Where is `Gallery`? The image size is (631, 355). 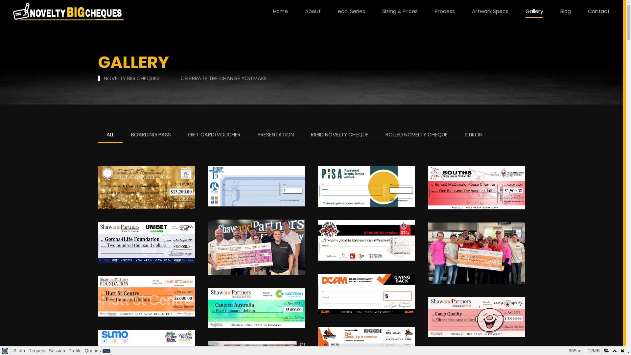
Gallery is located at coordinates (534, 12).